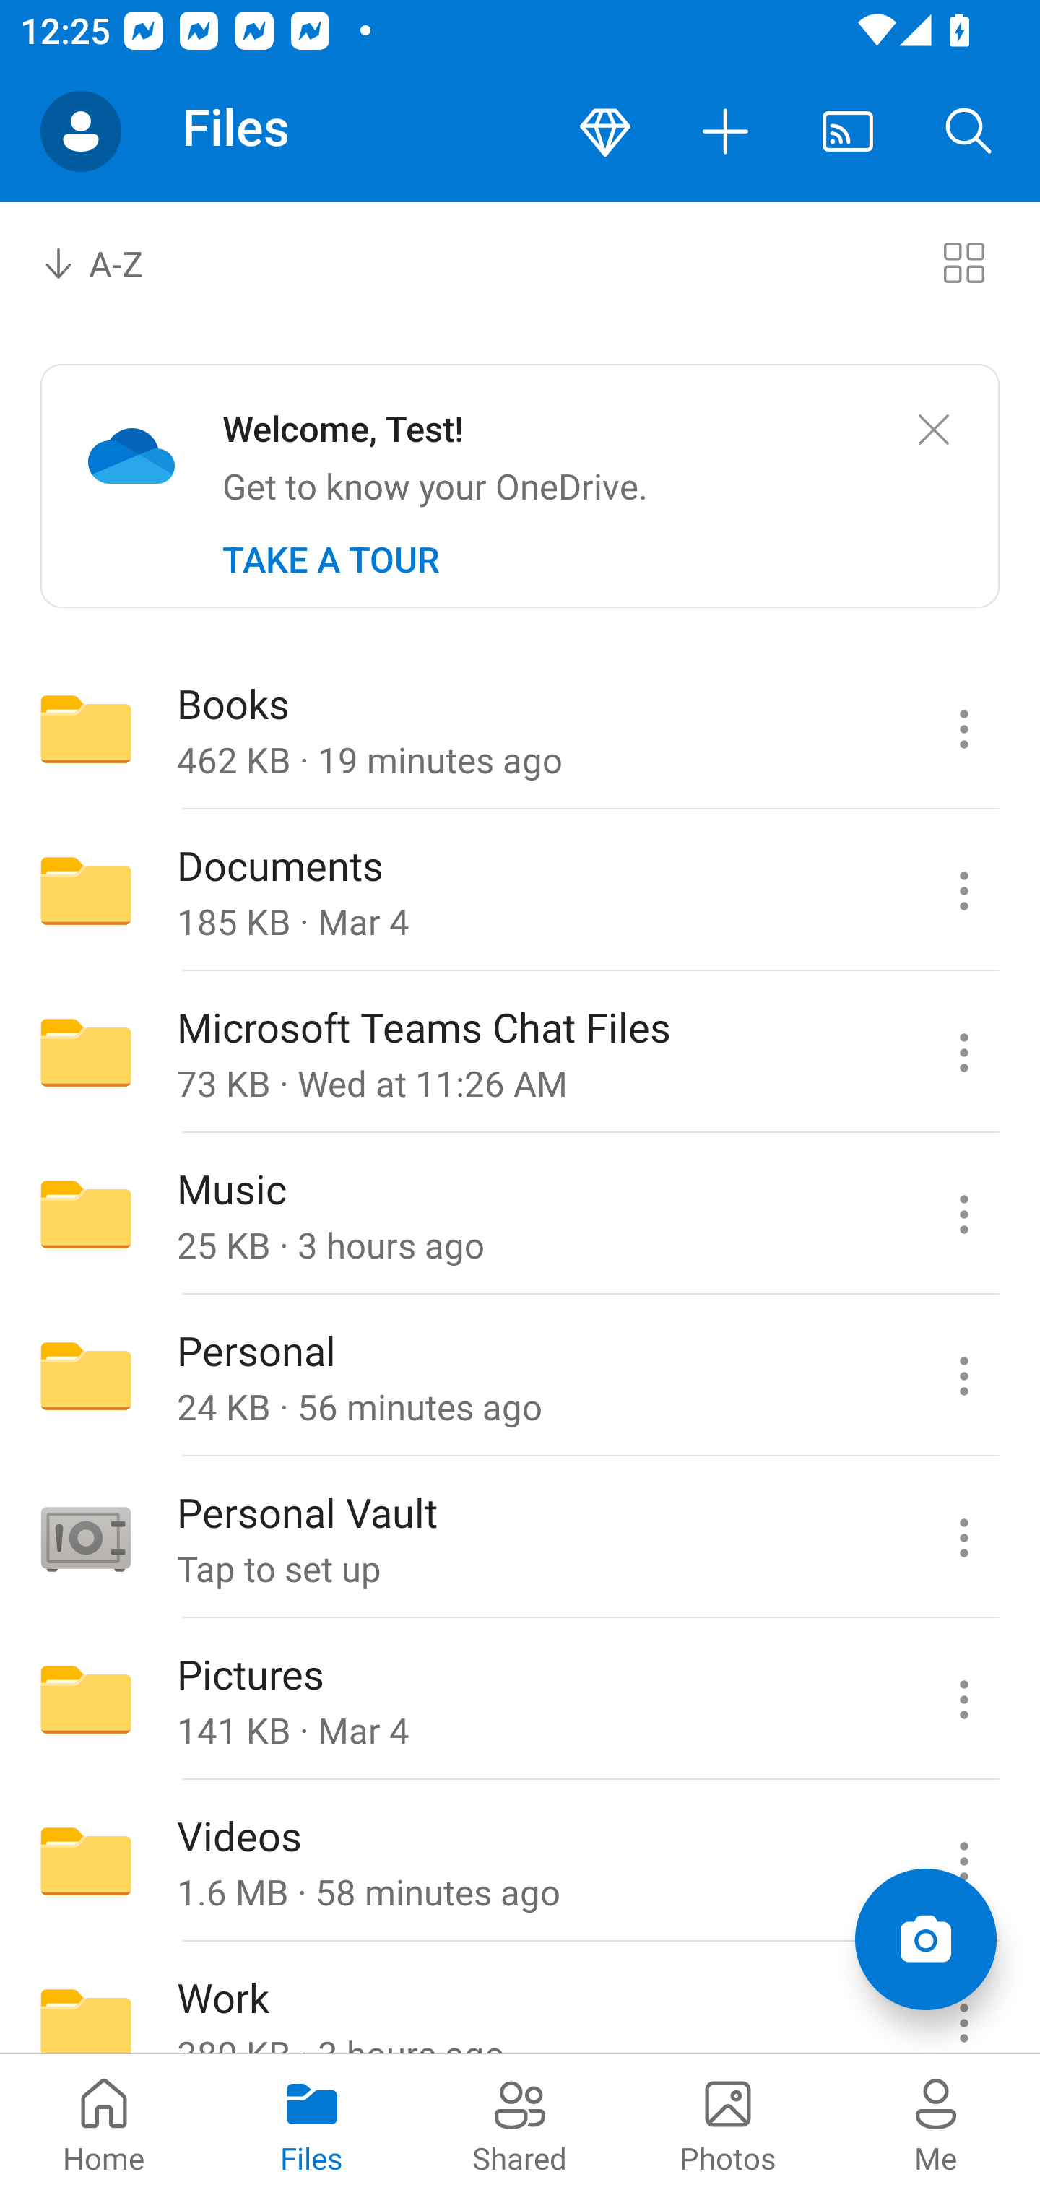 This screenshot has width=1040, height=2195. What do you see at coordinates (104, 2124) in the screenshot?
I see `Home pivot Home` at bounding box center [104, 2124].